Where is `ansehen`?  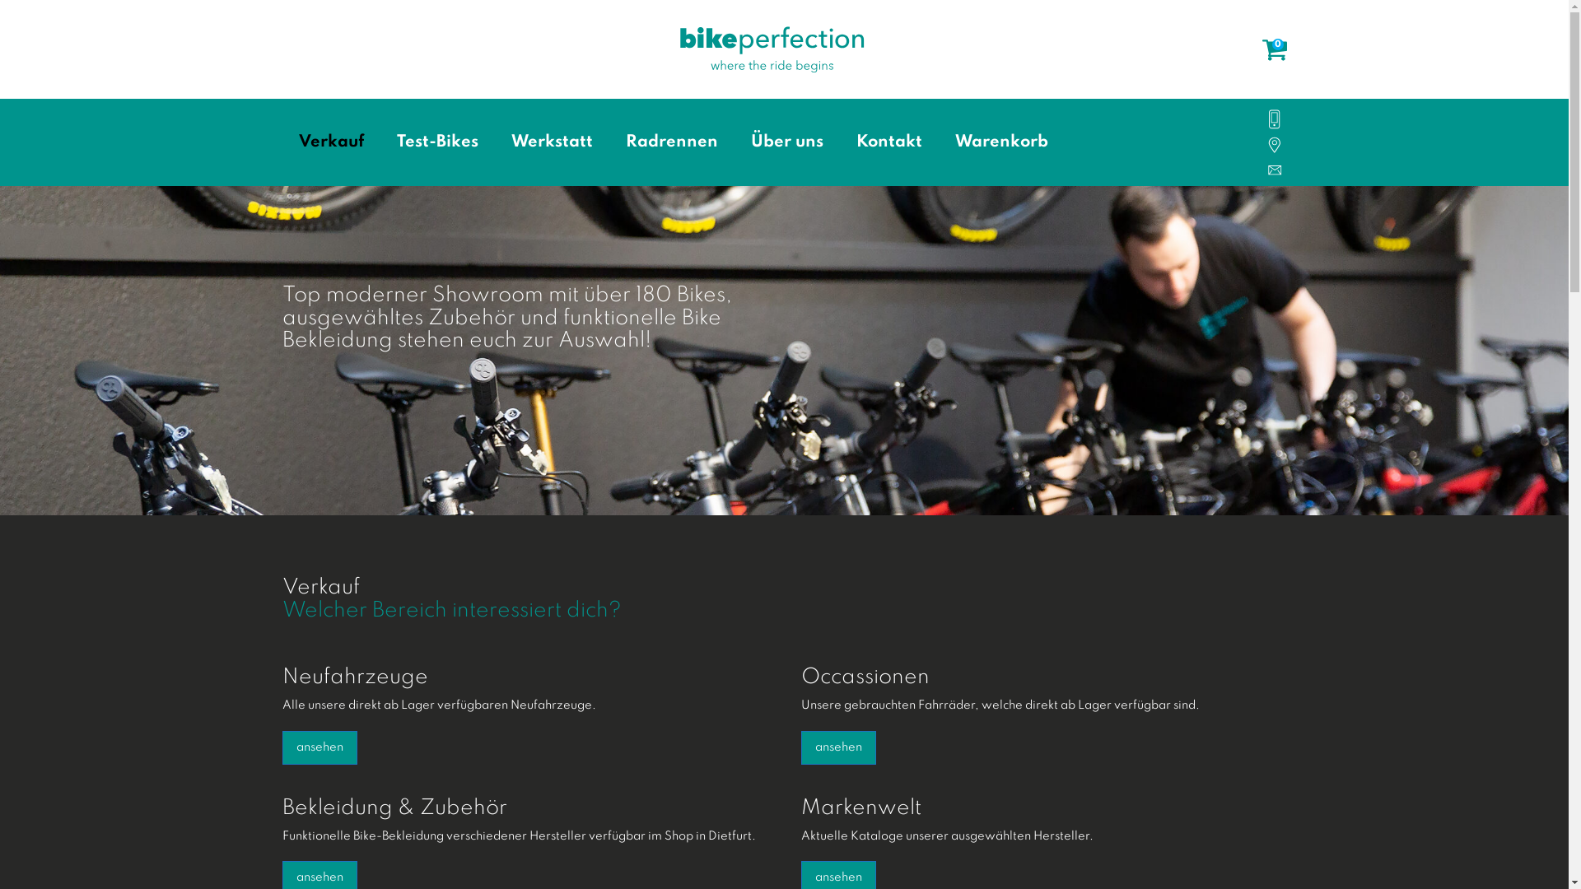 ansehen is located at coordinates (838, 748).